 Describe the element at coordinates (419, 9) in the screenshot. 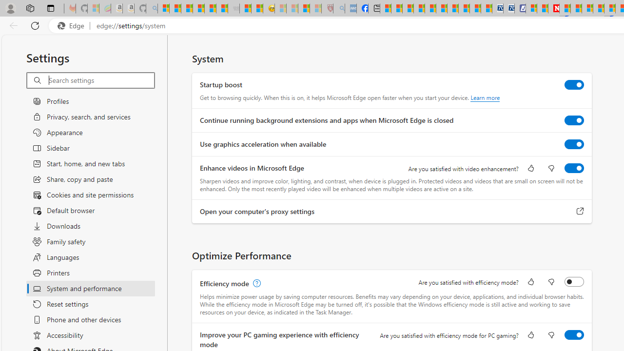

I see `Climate Damage Becomes Too Severe To Reverse` at that location.